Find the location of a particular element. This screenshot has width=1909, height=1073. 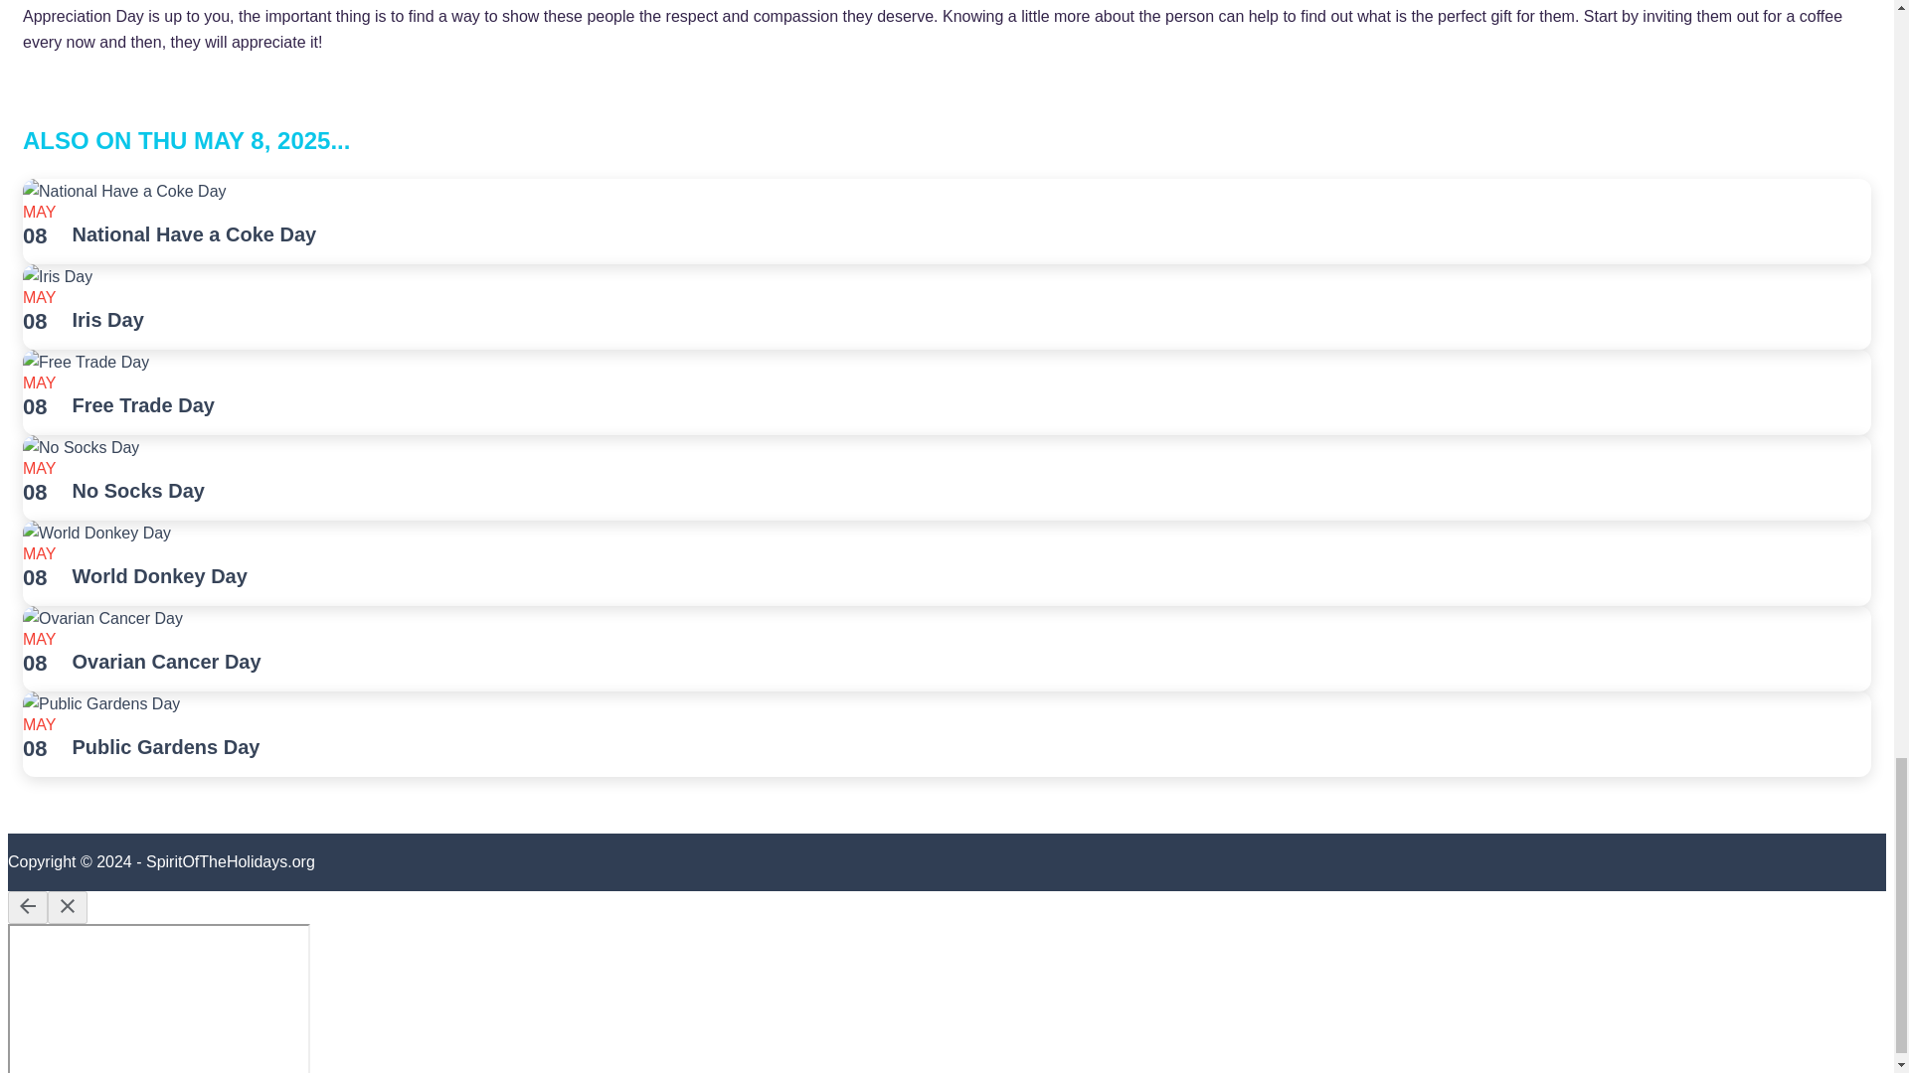

World Donkey Day is located at coordinates (159, 576).